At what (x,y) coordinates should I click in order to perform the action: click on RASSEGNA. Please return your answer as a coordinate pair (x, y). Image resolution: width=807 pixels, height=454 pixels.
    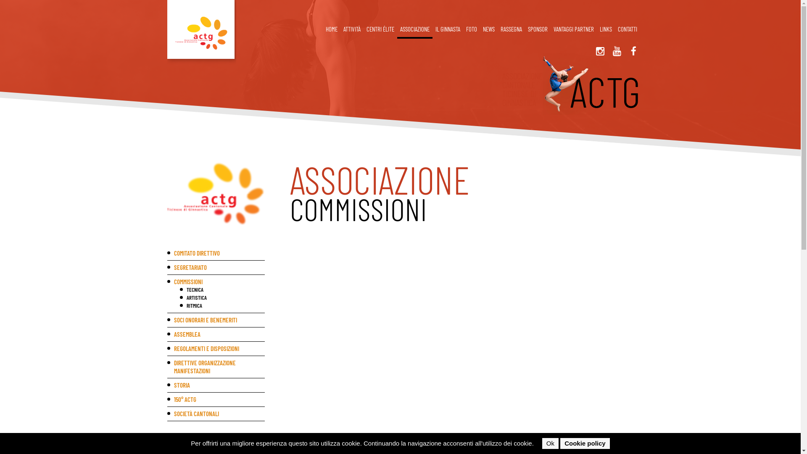
    Looking at the image, I should click on (511, 30).